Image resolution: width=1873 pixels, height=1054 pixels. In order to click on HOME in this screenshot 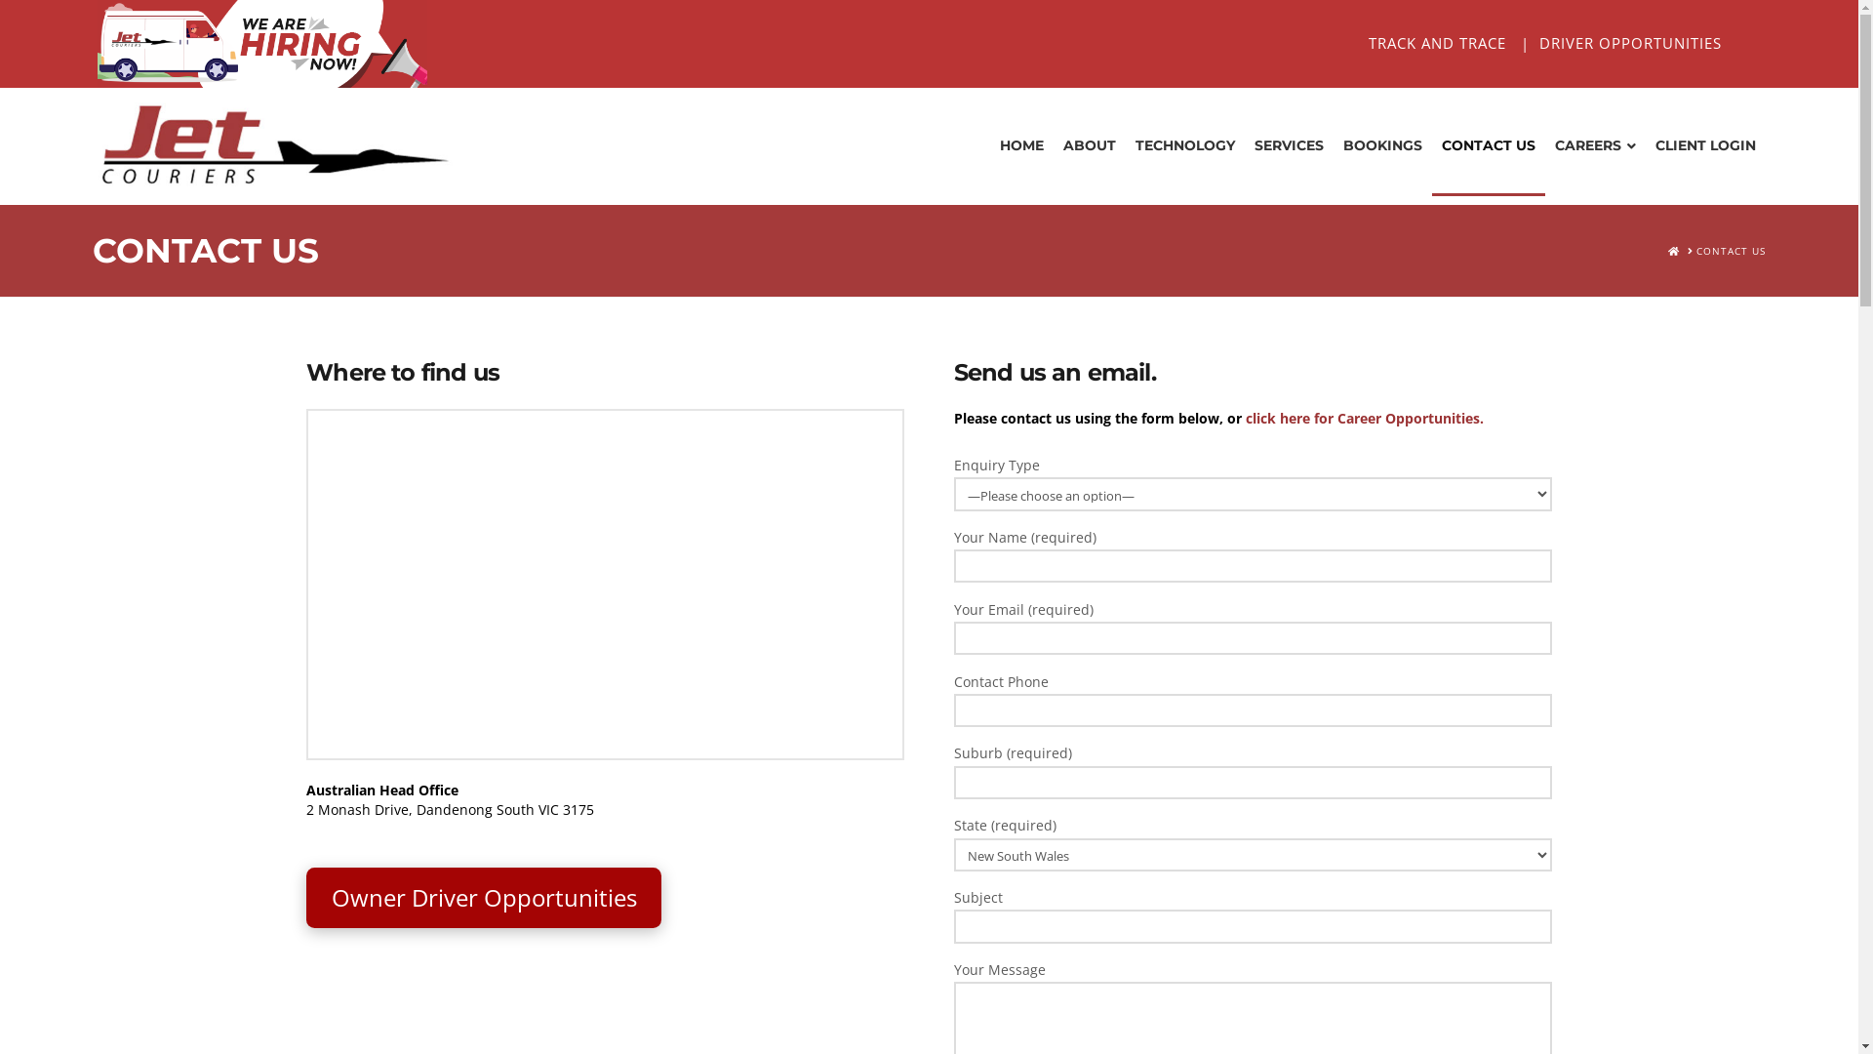, I will do `click(1674, 252)`.